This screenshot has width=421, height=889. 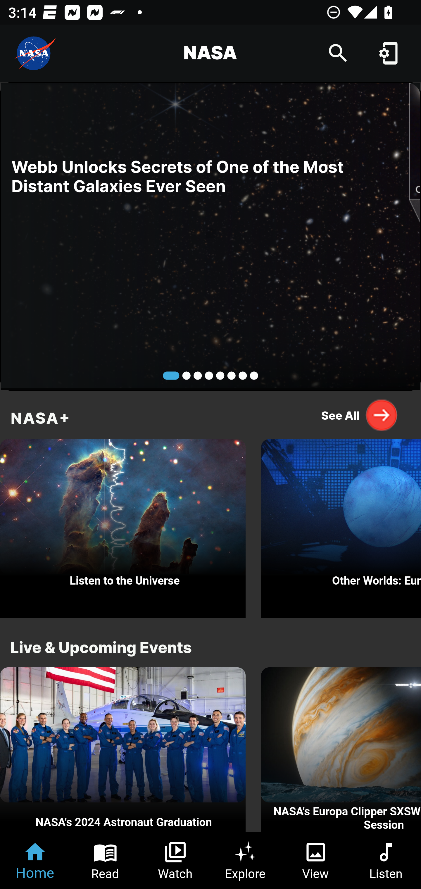 I want to click on NASA's 2024 Astronaut Graduation, so click(x=123, y=750).